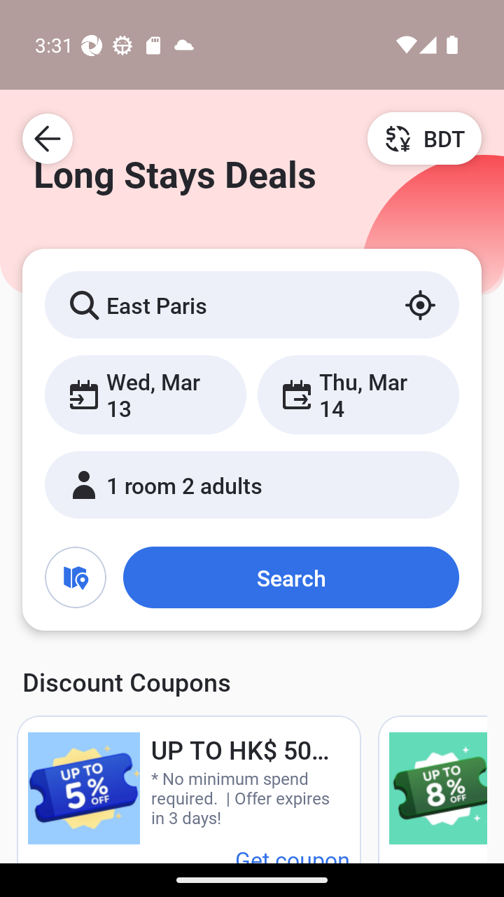  What do you see at coordinates (146, 394) in the screenshot?
I see `Wed, Mar 13` at bounding box center [146, 394].